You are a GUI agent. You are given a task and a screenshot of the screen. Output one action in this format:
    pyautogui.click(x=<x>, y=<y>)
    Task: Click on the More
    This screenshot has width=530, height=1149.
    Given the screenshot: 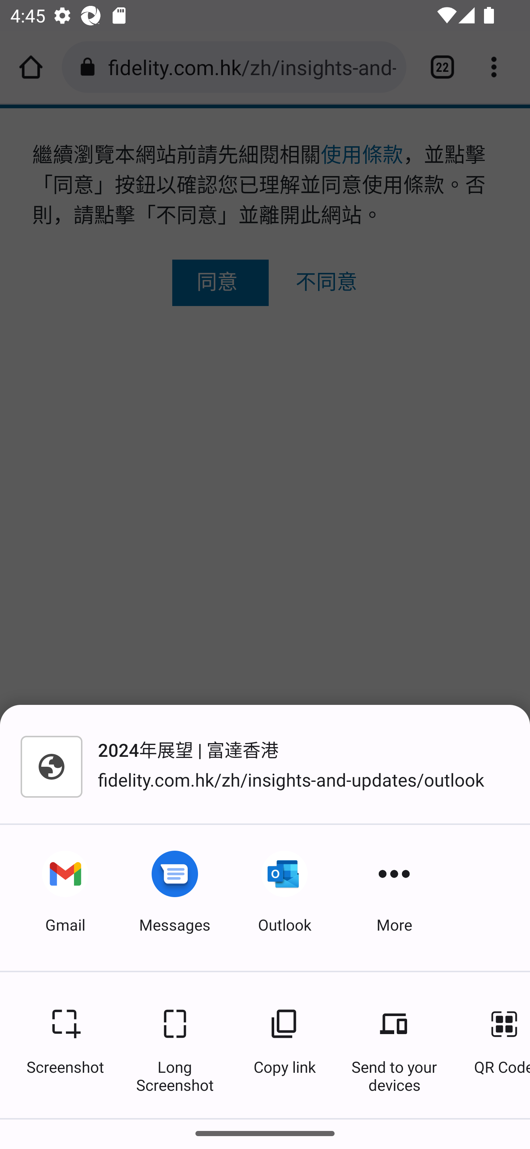 What is the action you would take?
    pyautogui.click(x=394, y=898)
    